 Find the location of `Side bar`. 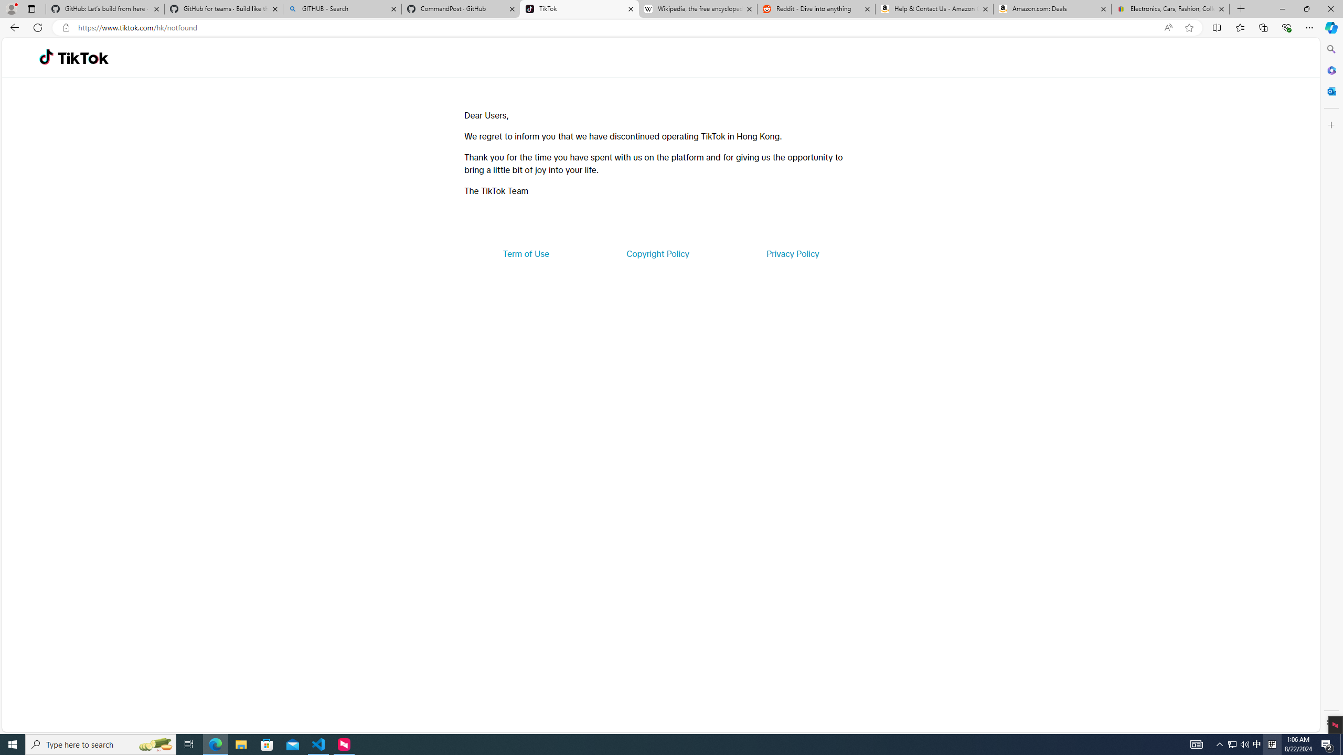

Side bar is located at coordinates (1331, 386).